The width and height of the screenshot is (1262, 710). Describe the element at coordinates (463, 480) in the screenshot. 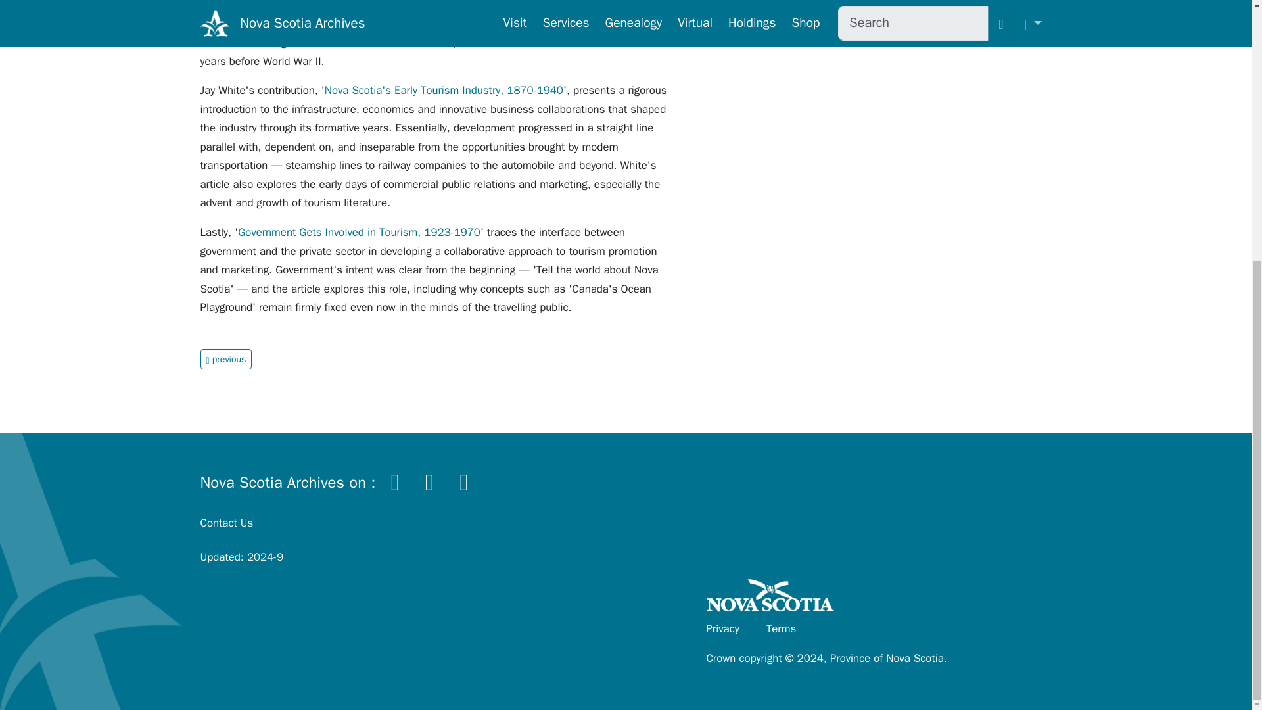

I see `YouTube` at that location.